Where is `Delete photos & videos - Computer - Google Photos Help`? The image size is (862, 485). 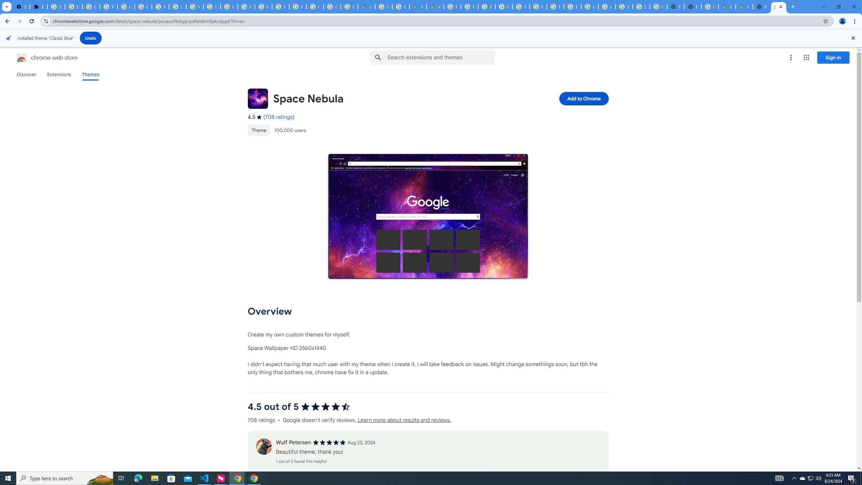
Delete photos & videos - Computer - Google Photos Help is located at coordinates (73, 7).